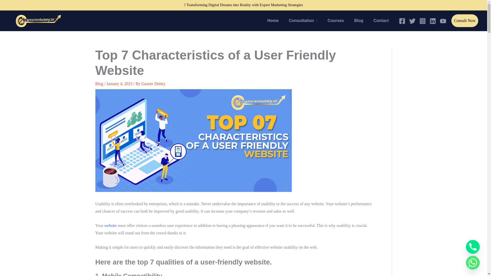 The width and height of the screenshot is (491, 276). What do you see at coordinates (303, 20) in the screenshot?
I see `Consultation` at bounding box center [303, 20].